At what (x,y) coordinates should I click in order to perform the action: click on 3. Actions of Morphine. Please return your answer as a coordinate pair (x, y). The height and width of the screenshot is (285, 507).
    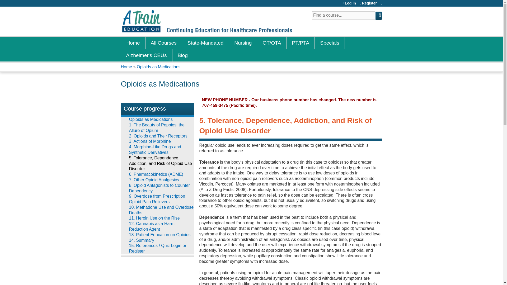
    Looking at the image, I should click on (149, 141).